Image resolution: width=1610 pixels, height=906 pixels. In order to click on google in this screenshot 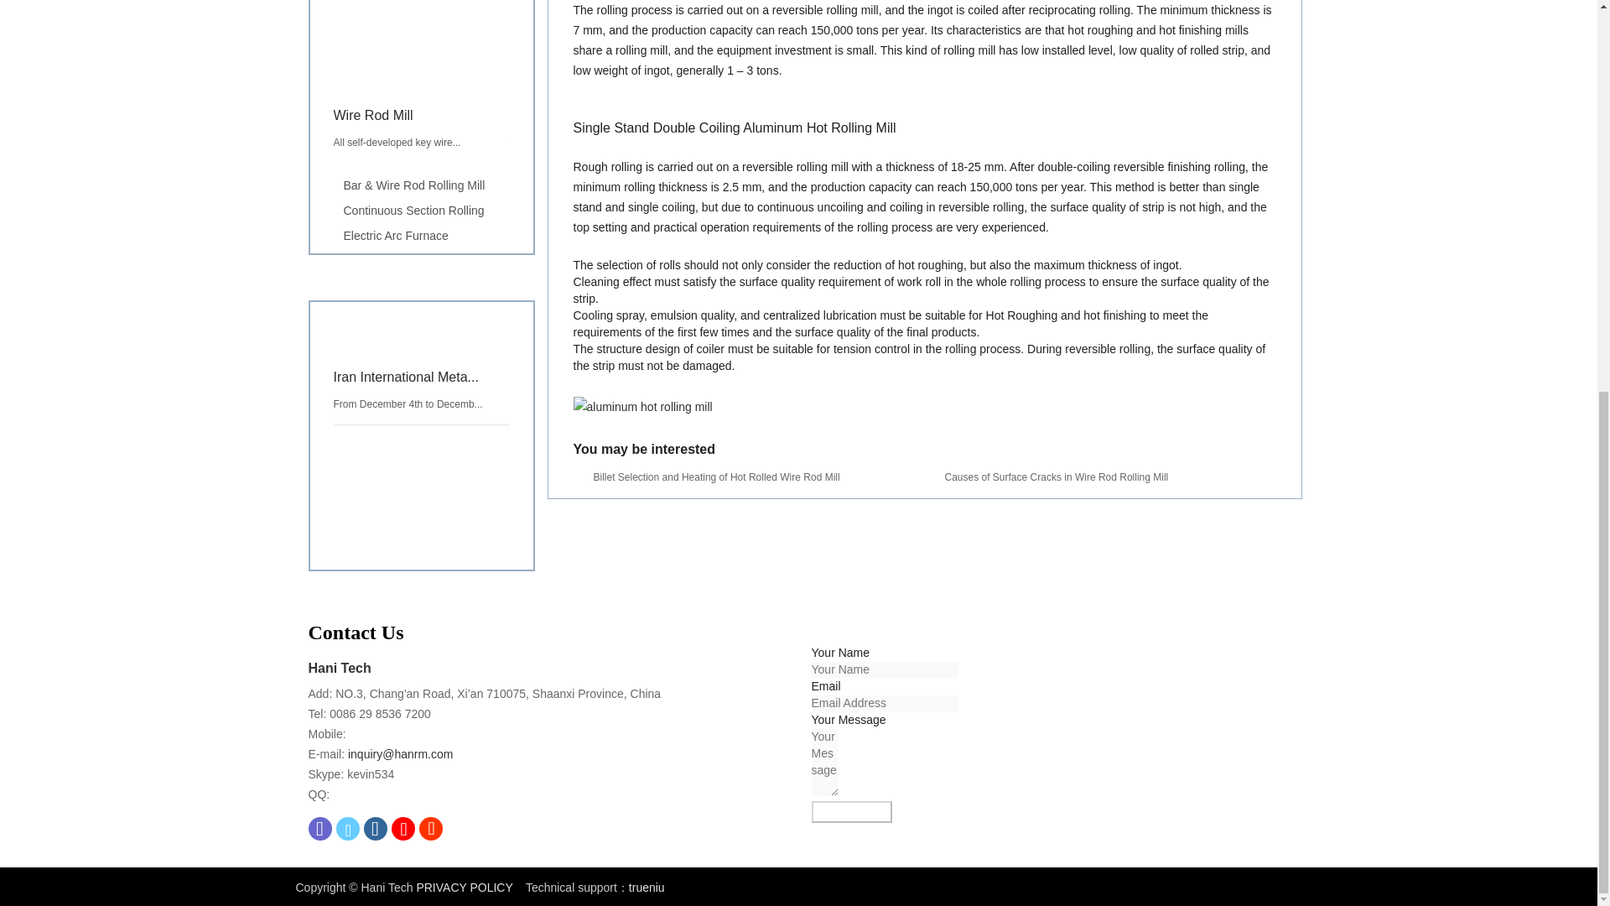, I will do `click(402, 830)`.